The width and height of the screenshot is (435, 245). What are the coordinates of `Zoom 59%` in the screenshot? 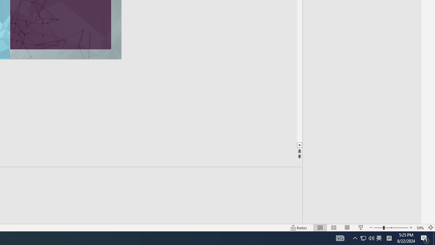 It's located at (420, 227).